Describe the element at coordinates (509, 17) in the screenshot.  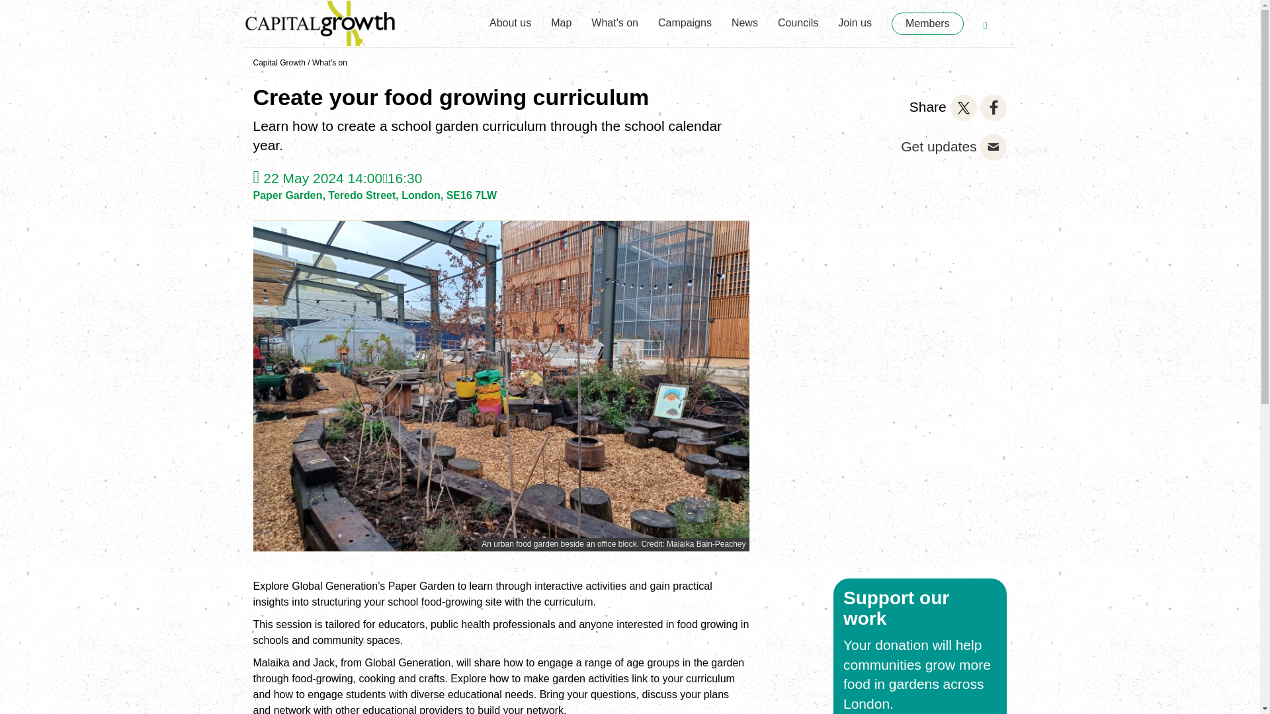
I see `About us` at that location.